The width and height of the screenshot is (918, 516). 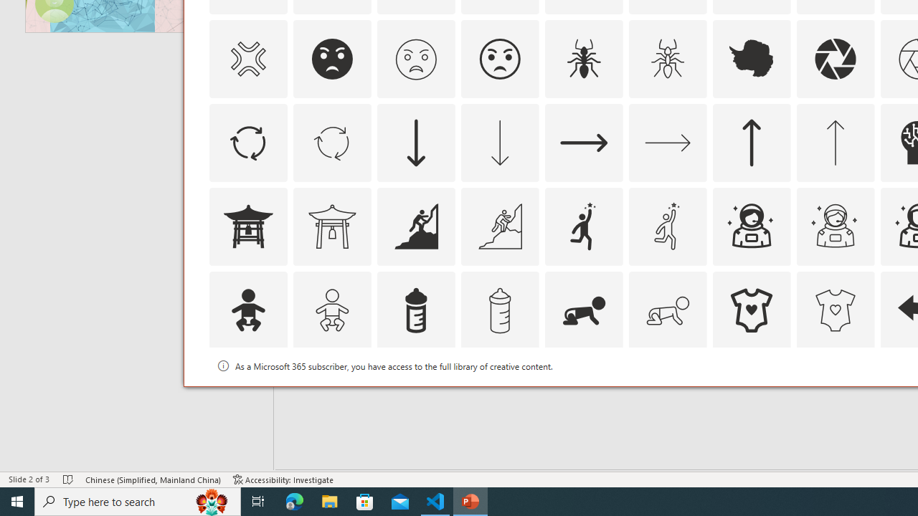 I want to click on AutomationID: Icons_AsianTemple1, so click(x=247, y=226).